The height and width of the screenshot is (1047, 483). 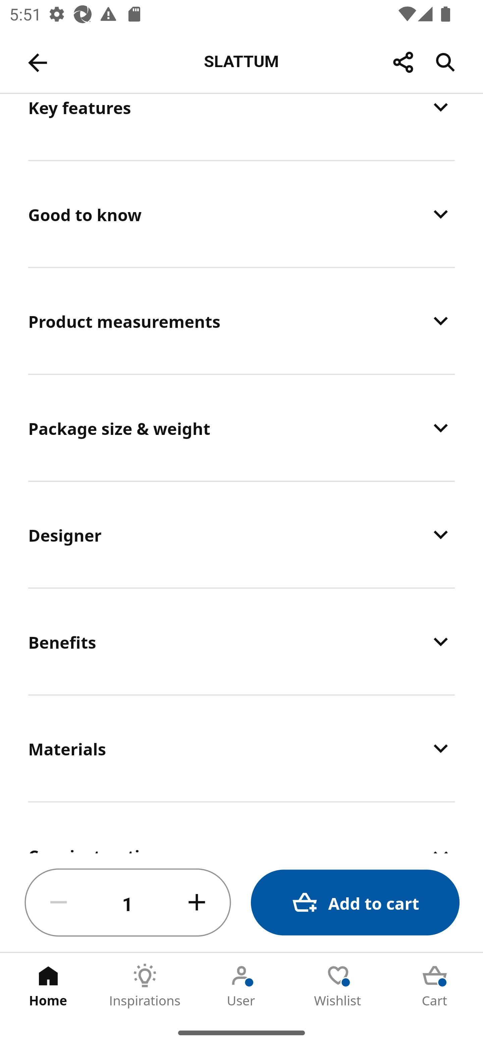 I want to click on Materials, so click(x=241, y=748).